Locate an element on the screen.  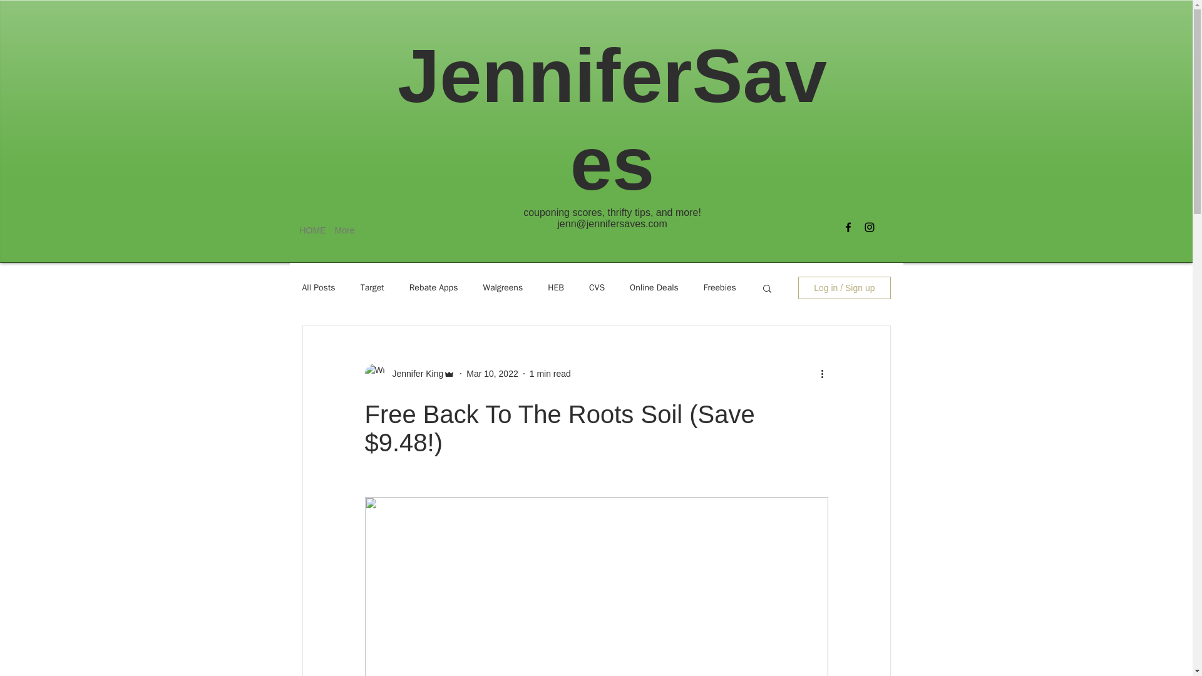
JenniferSaves is located at coordinates (612, 119).